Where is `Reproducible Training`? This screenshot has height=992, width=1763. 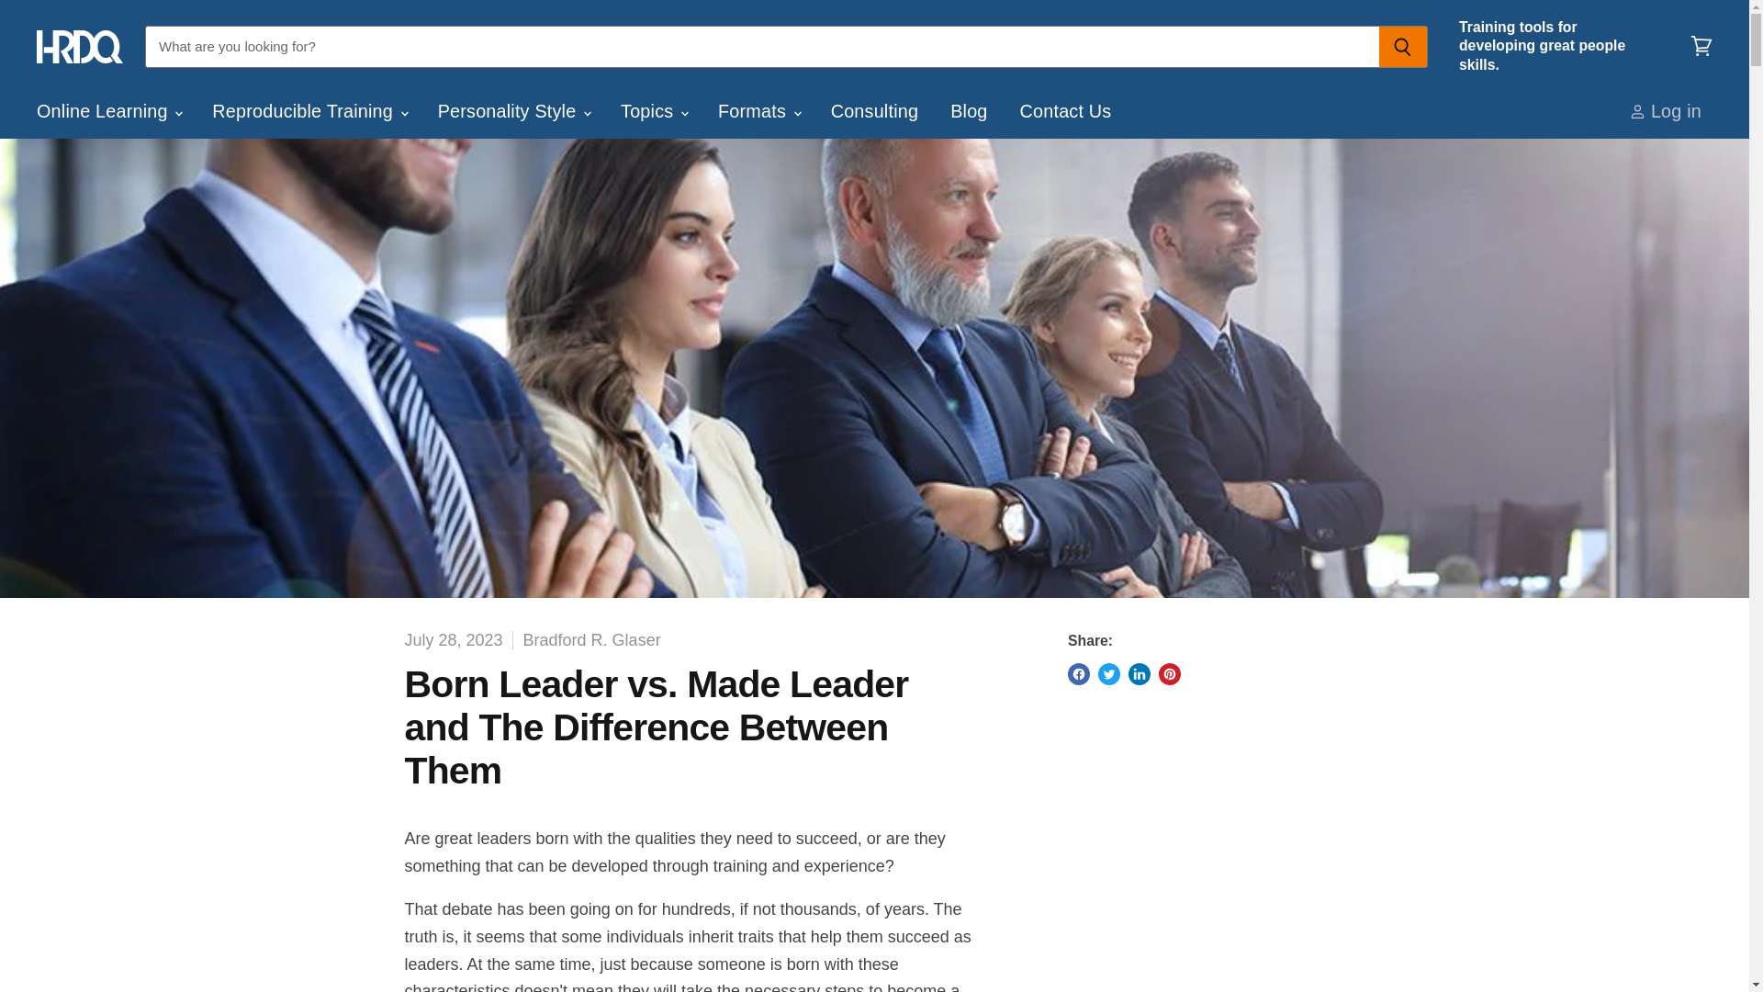 Reproducible Training is located at coordinates (309, 110).